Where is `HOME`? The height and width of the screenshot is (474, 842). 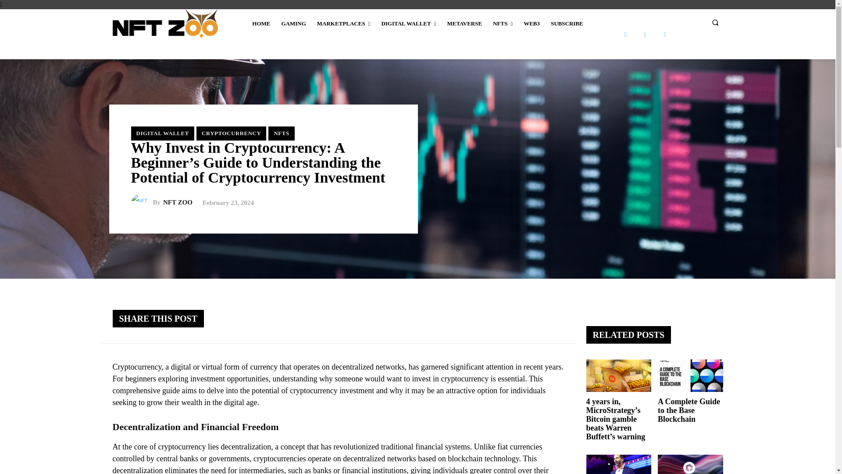
HOME is located at coordinates (260, 24).